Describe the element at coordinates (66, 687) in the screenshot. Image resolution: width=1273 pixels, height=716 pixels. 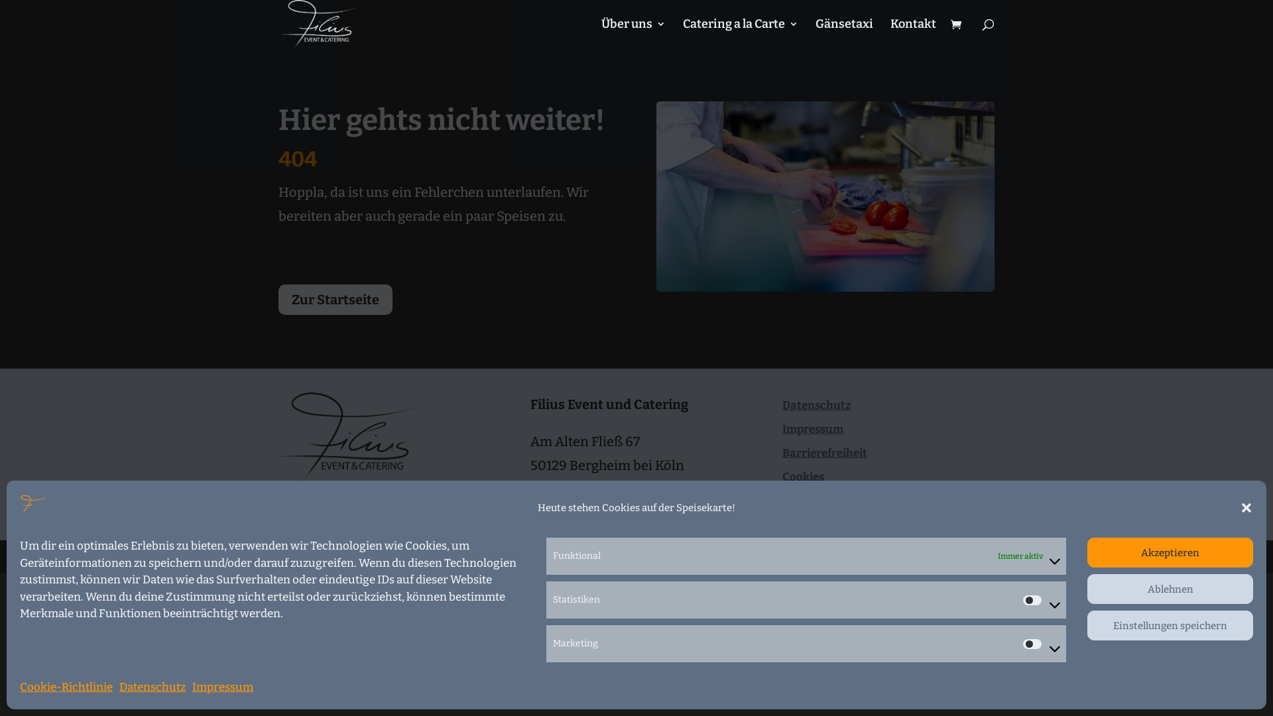
I see `Cookie-Richtlinie` at that location.